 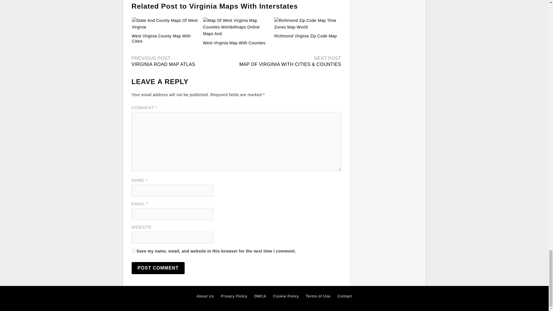 I want to click on Post Comment, so click(x=158, y=268).